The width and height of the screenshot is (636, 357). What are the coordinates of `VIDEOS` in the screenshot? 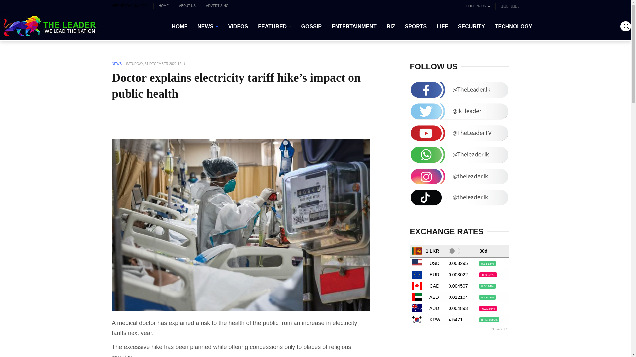 It's located at (238, 26).